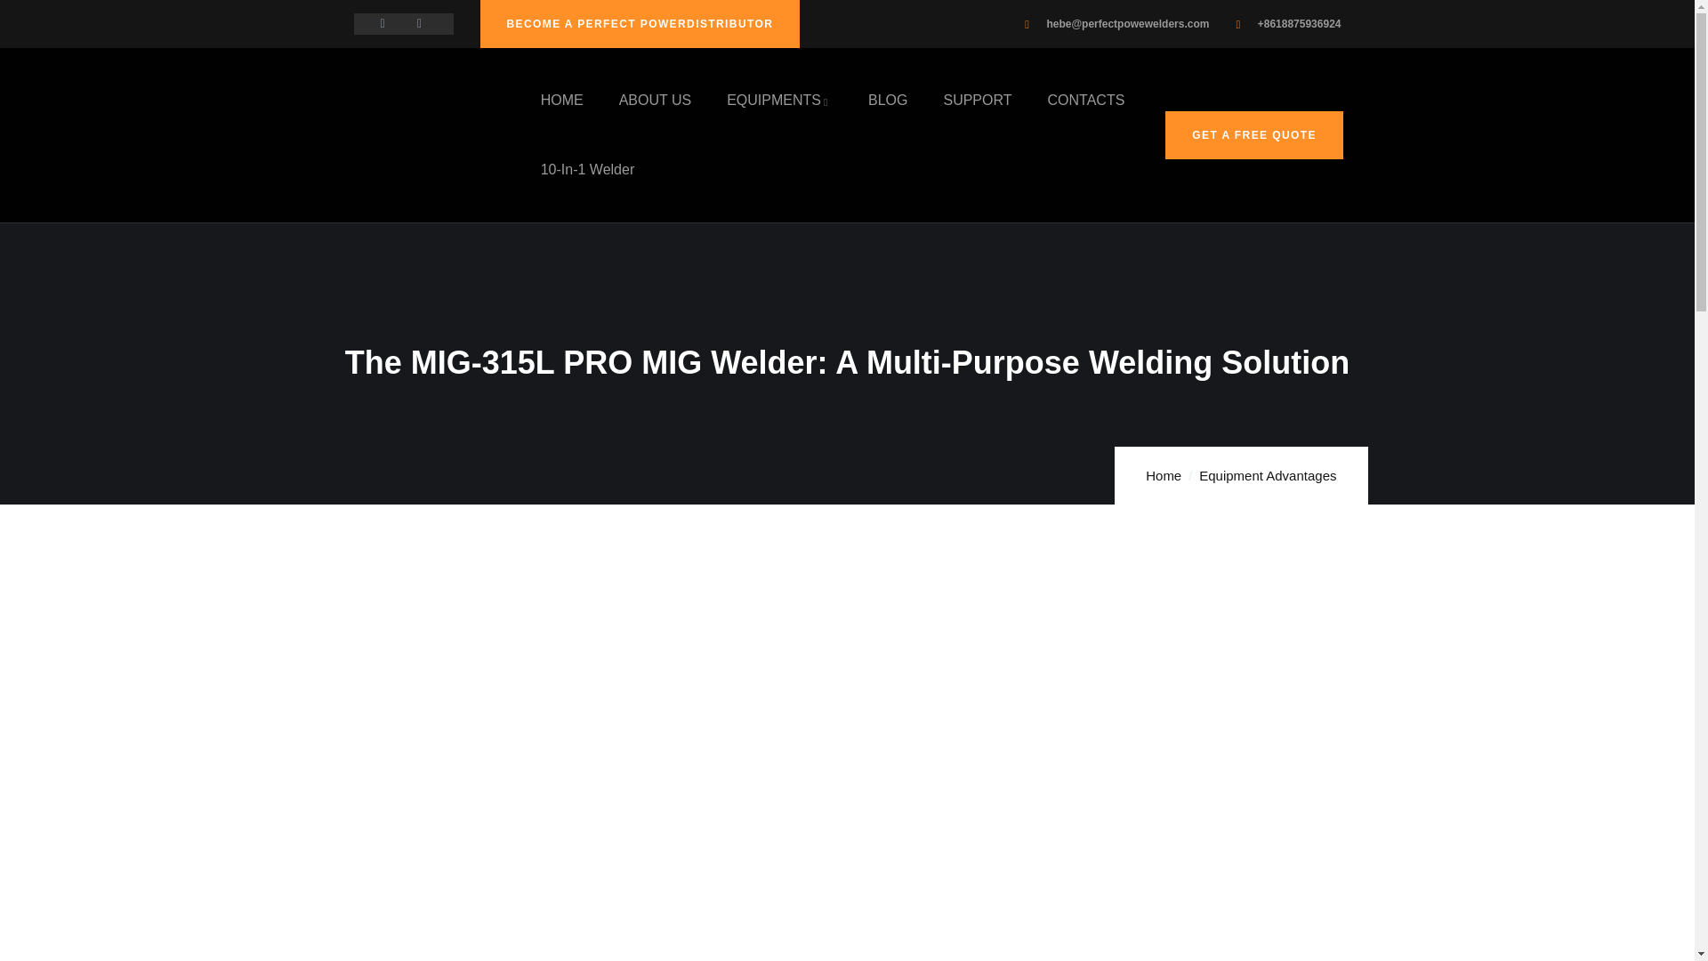 Image resolution: width=1708 pixels, height=961 pixels. What do you see at coordinates (1253, 135) in the screenshot?
I see `GET A FREE QUOTE` at bounding box center [1253, 135].